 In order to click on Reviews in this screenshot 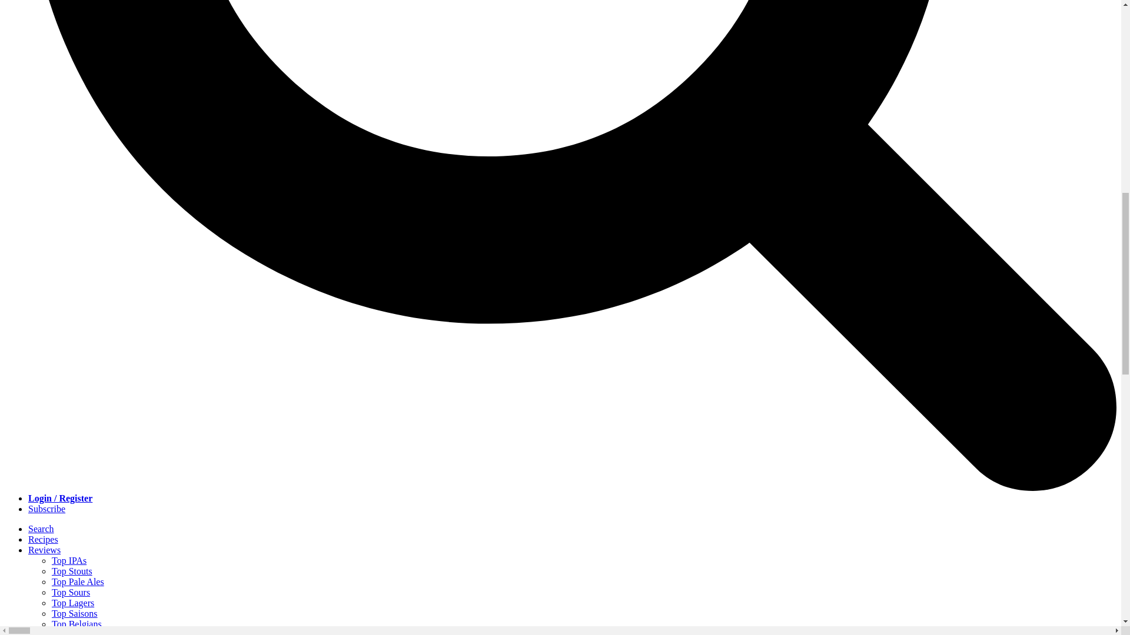, I will do `click(45, 549)`.